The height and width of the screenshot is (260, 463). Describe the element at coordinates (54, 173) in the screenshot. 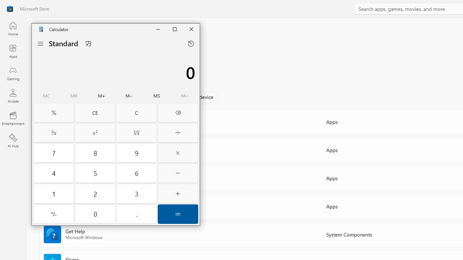

I see `Four` at that location.